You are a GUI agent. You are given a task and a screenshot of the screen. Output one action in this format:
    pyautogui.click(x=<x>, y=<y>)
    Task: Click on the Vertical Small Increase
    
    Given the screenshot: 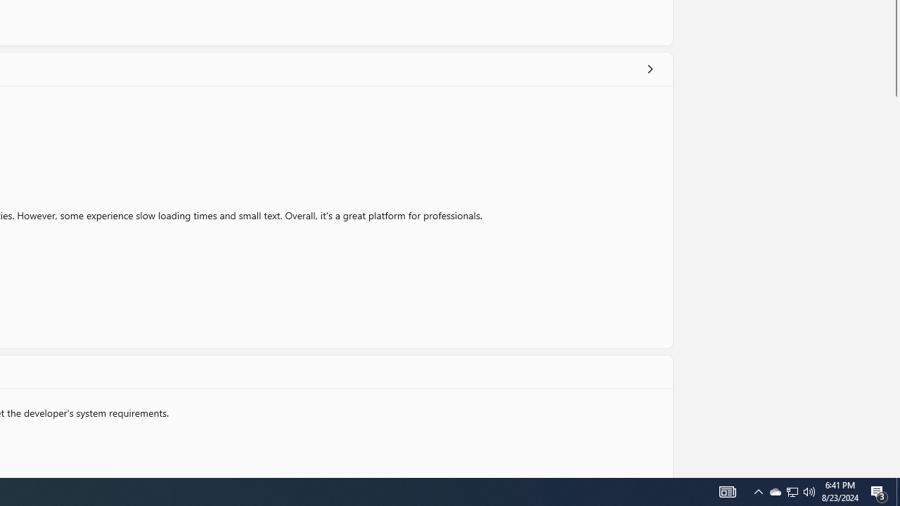 What is the action you would take?
    pyautogui.click(x=894, y=472)
    